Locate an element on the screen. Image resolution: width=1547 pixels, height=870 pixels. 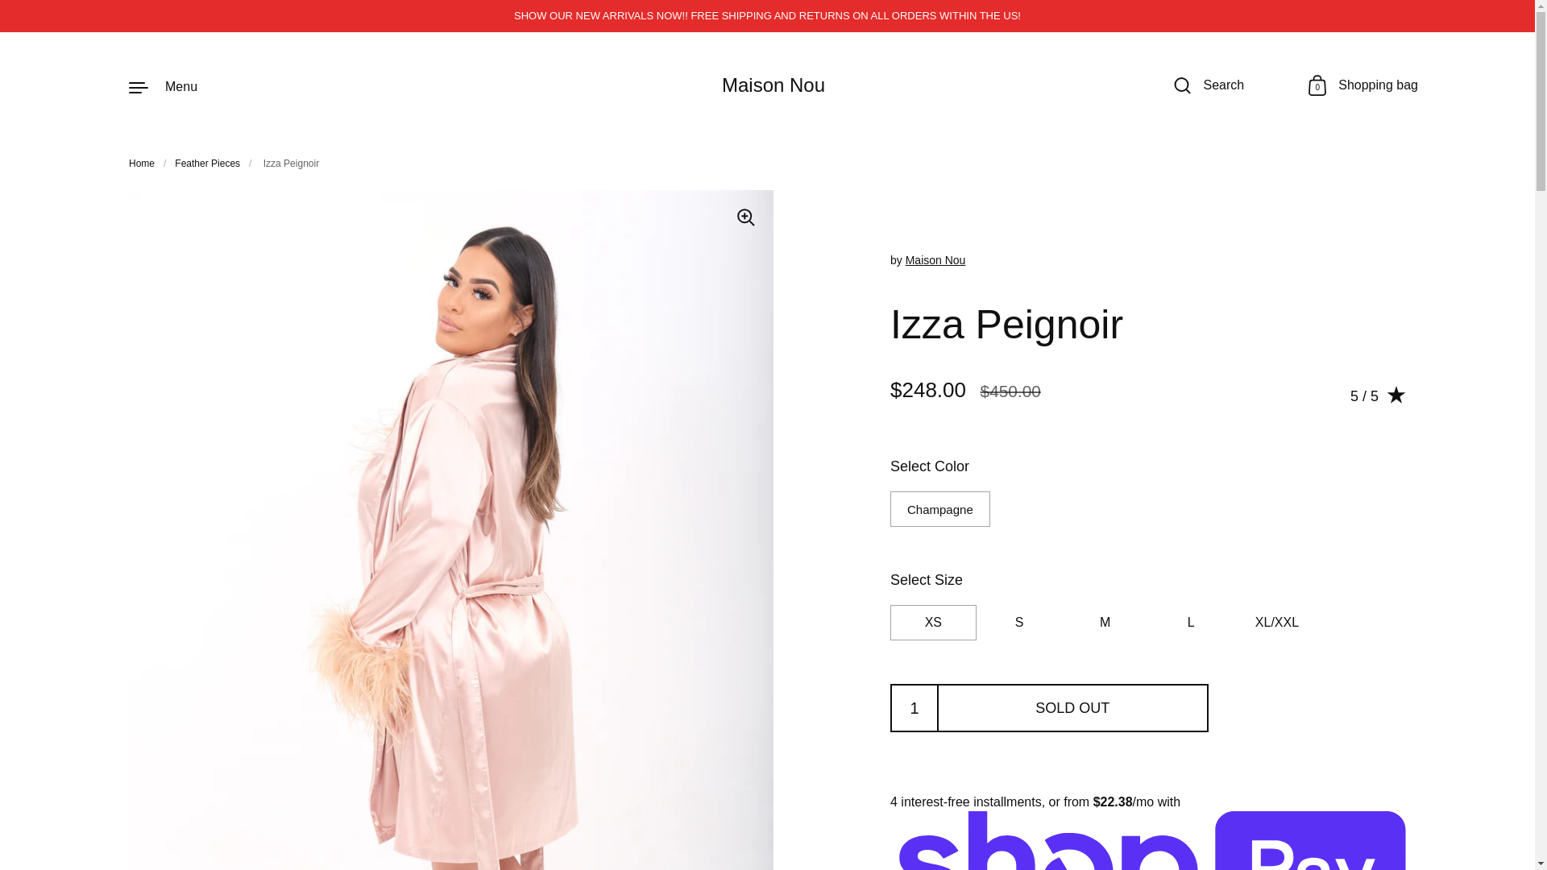
Maison Nou is located at coordinates (915, 707).